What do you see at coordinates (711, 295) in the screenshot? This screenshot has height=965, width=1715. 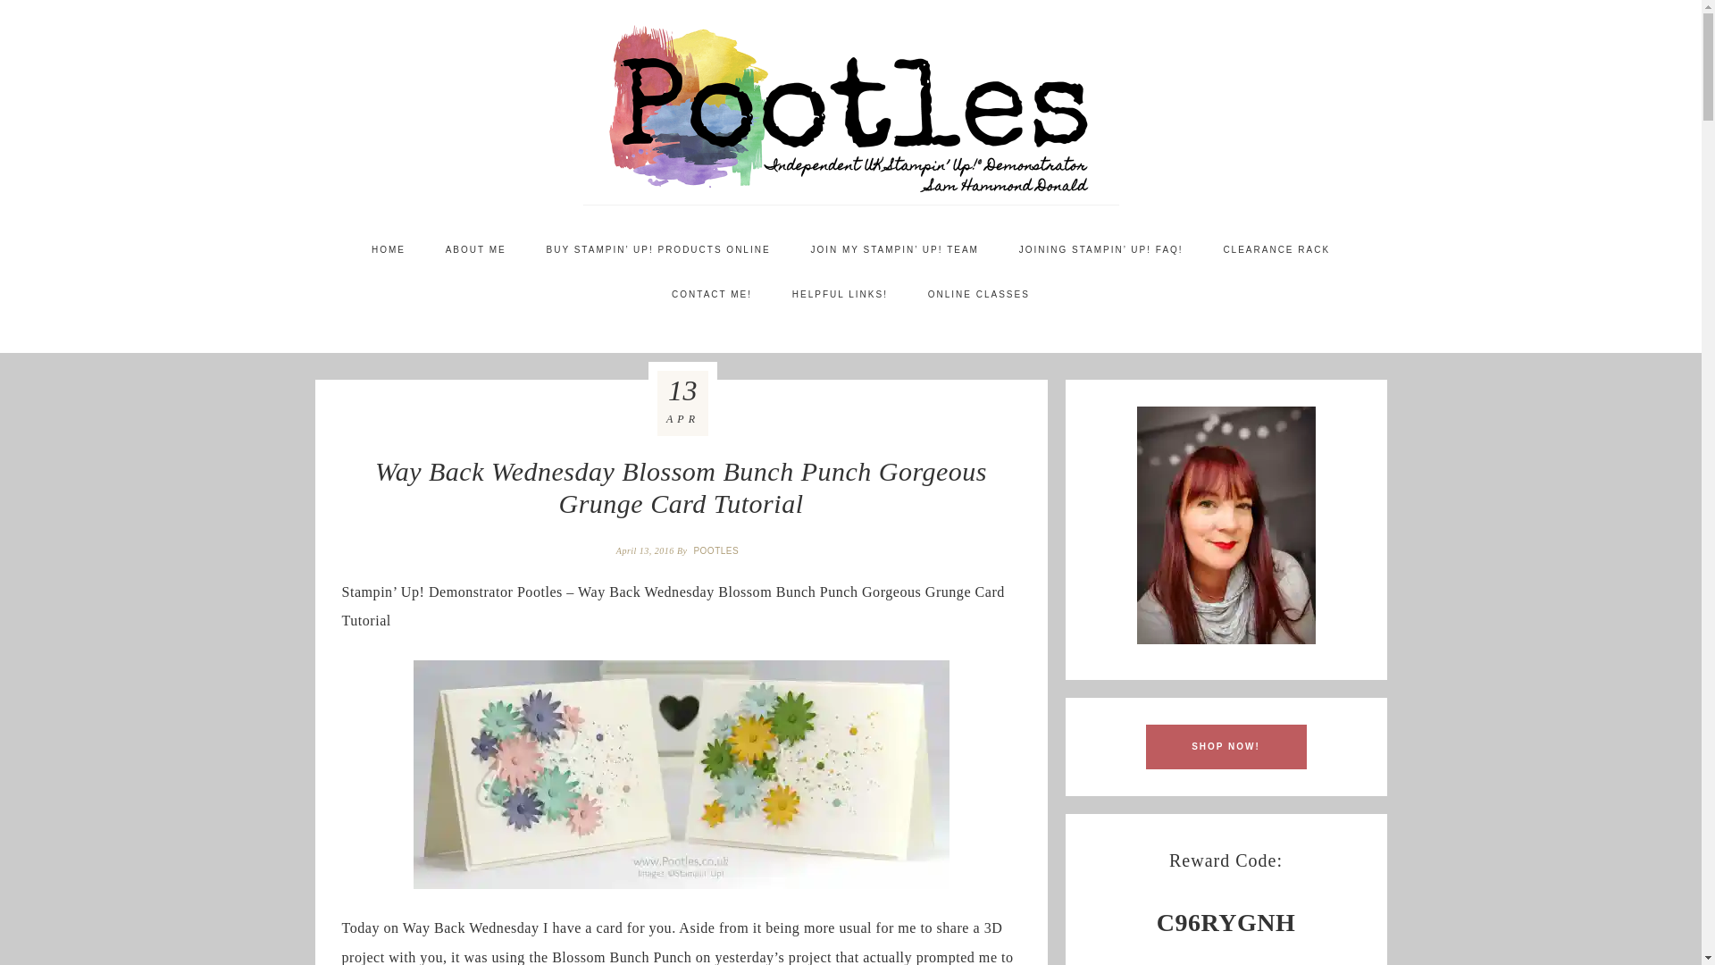 I see `CONTACT ME!` at bounding box center [711, 295].